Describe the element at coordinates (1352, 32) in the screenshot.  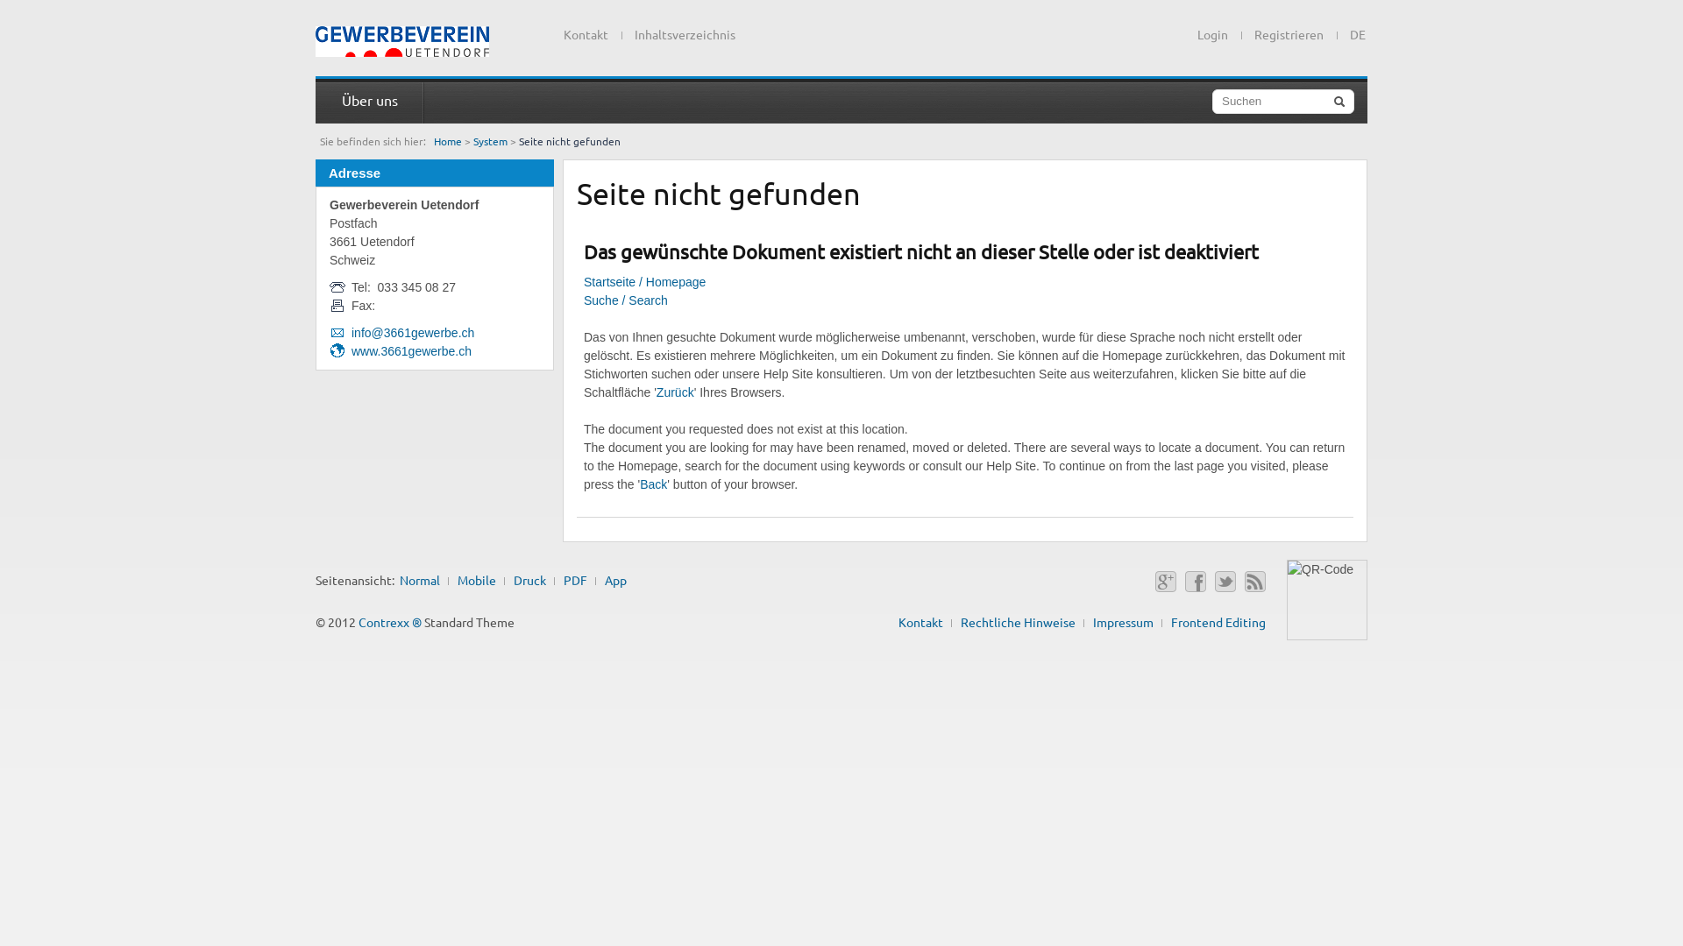
I see `DE` at that location.